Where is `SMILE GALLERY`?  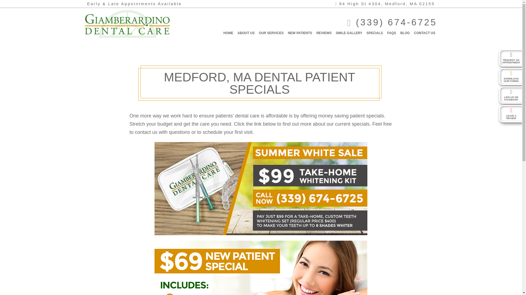 SMILE GALLERY is located at coordinates (349, 33).